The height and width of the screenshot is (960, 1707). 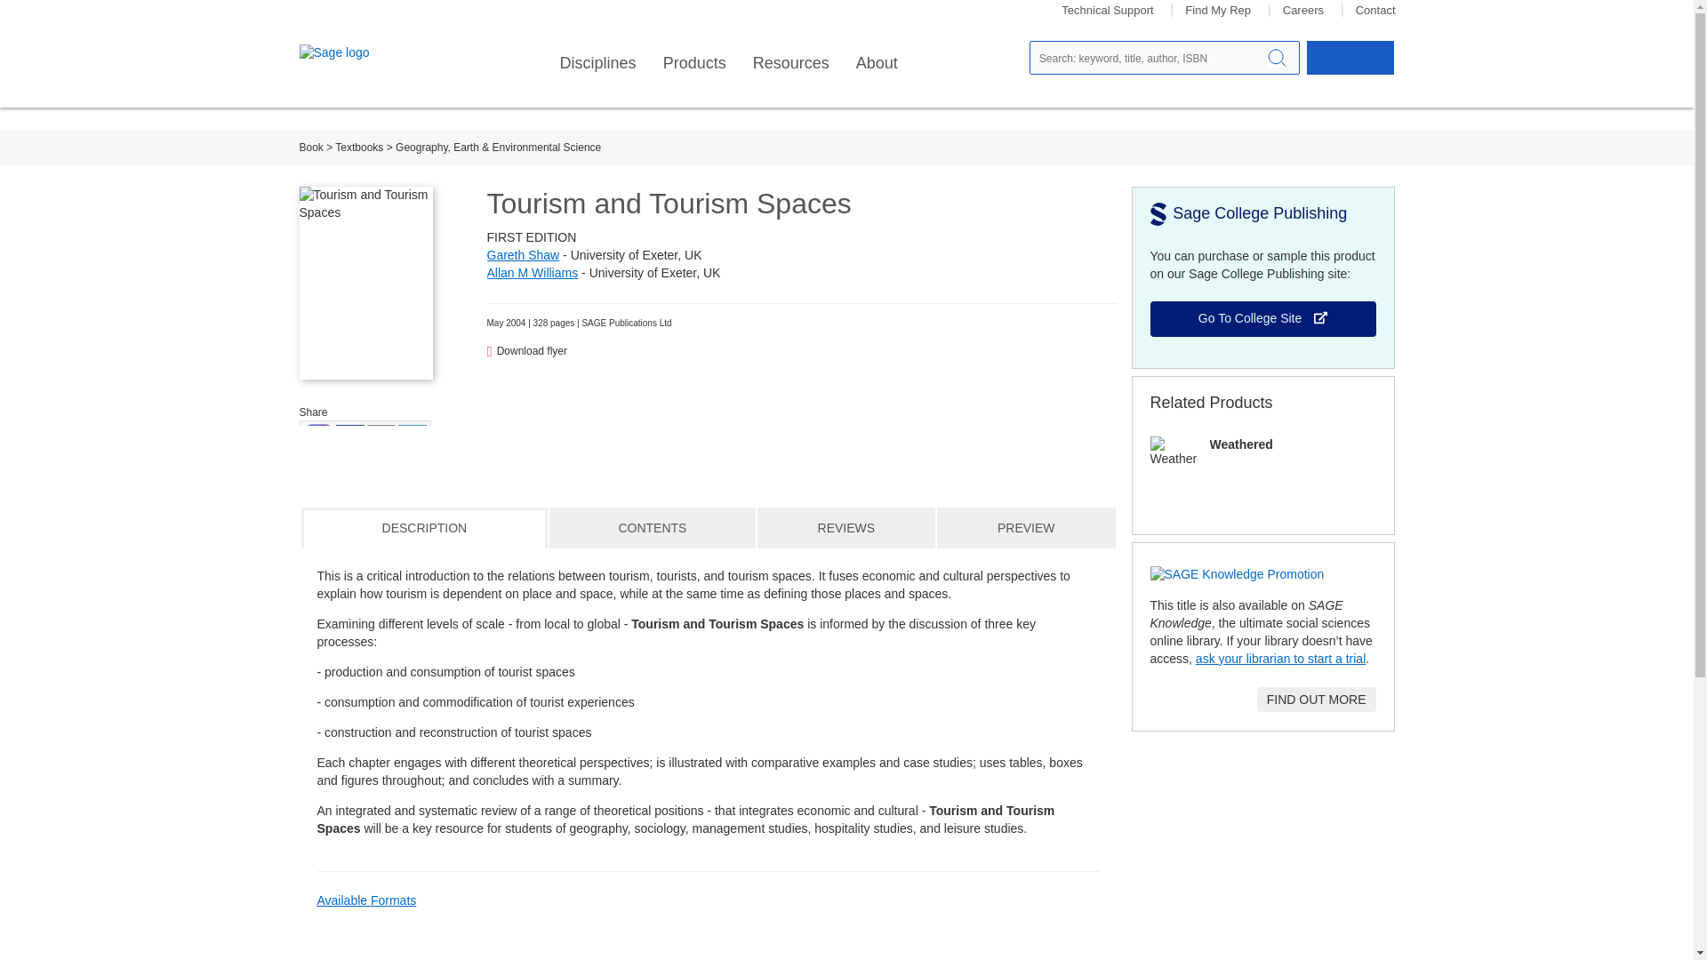 I want to click on Sage logo: link back to homepage, so click(x=363, y=53).